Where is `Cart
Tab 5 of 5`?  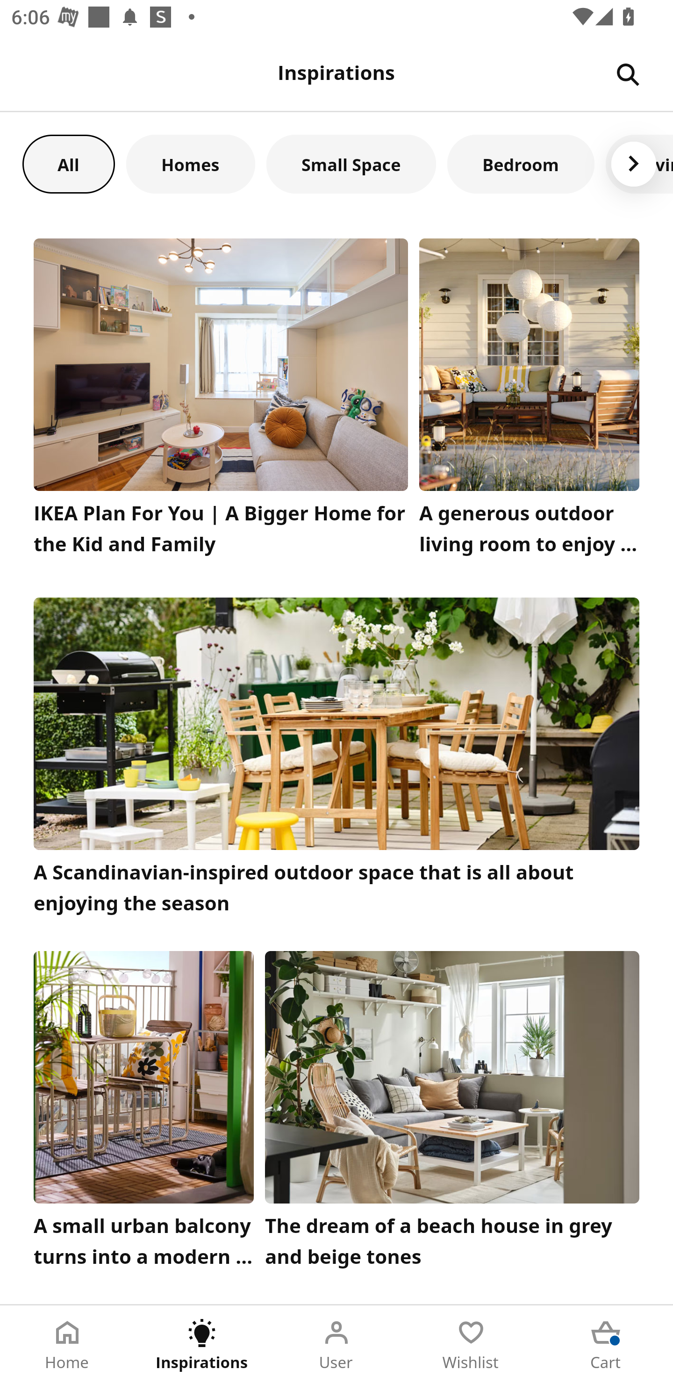
Cart
Tab 5 of 5 is located at coordinates (606, 1345).